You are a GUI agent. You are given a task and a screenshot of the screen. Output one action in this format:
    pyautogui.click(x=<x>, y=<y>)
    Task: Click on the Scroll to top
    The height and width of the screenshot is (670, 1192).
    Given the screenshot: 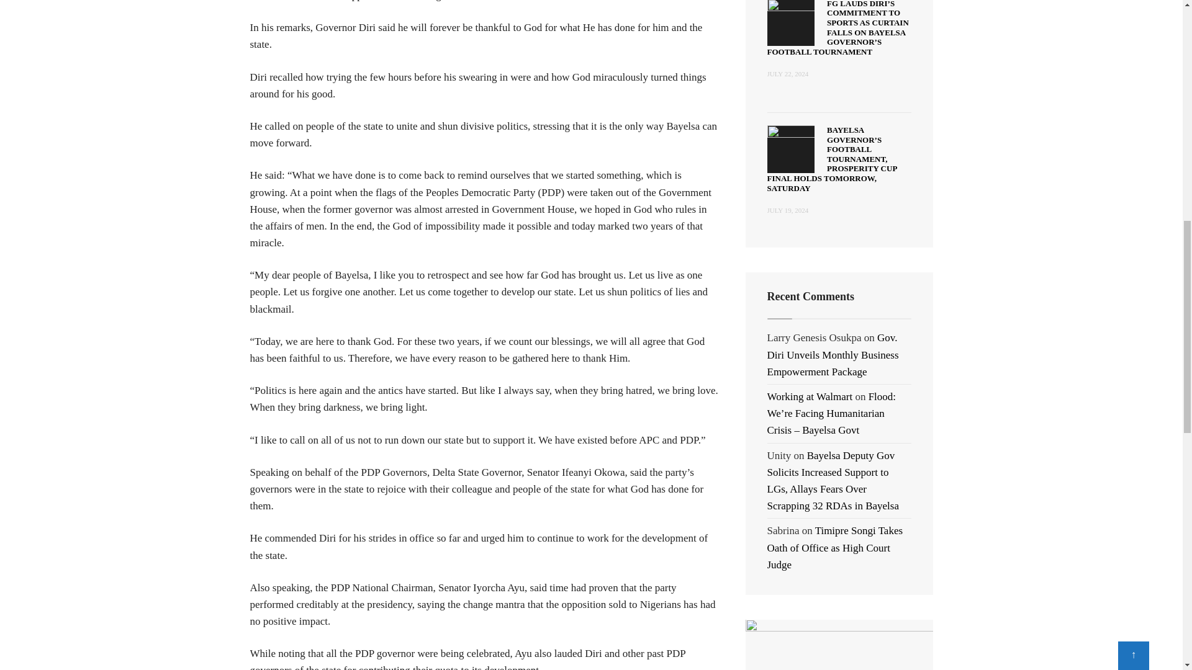 What is the action you would take?
    pyautogui.click(x=1133, y=1)
    